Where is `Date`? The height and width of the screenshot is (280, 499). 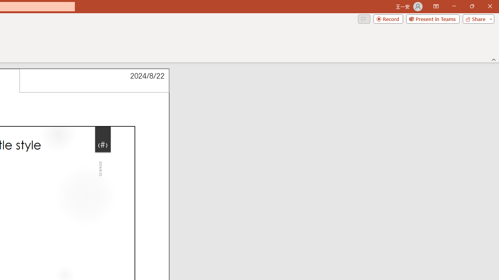
Date is located at coordinates (94, 81).